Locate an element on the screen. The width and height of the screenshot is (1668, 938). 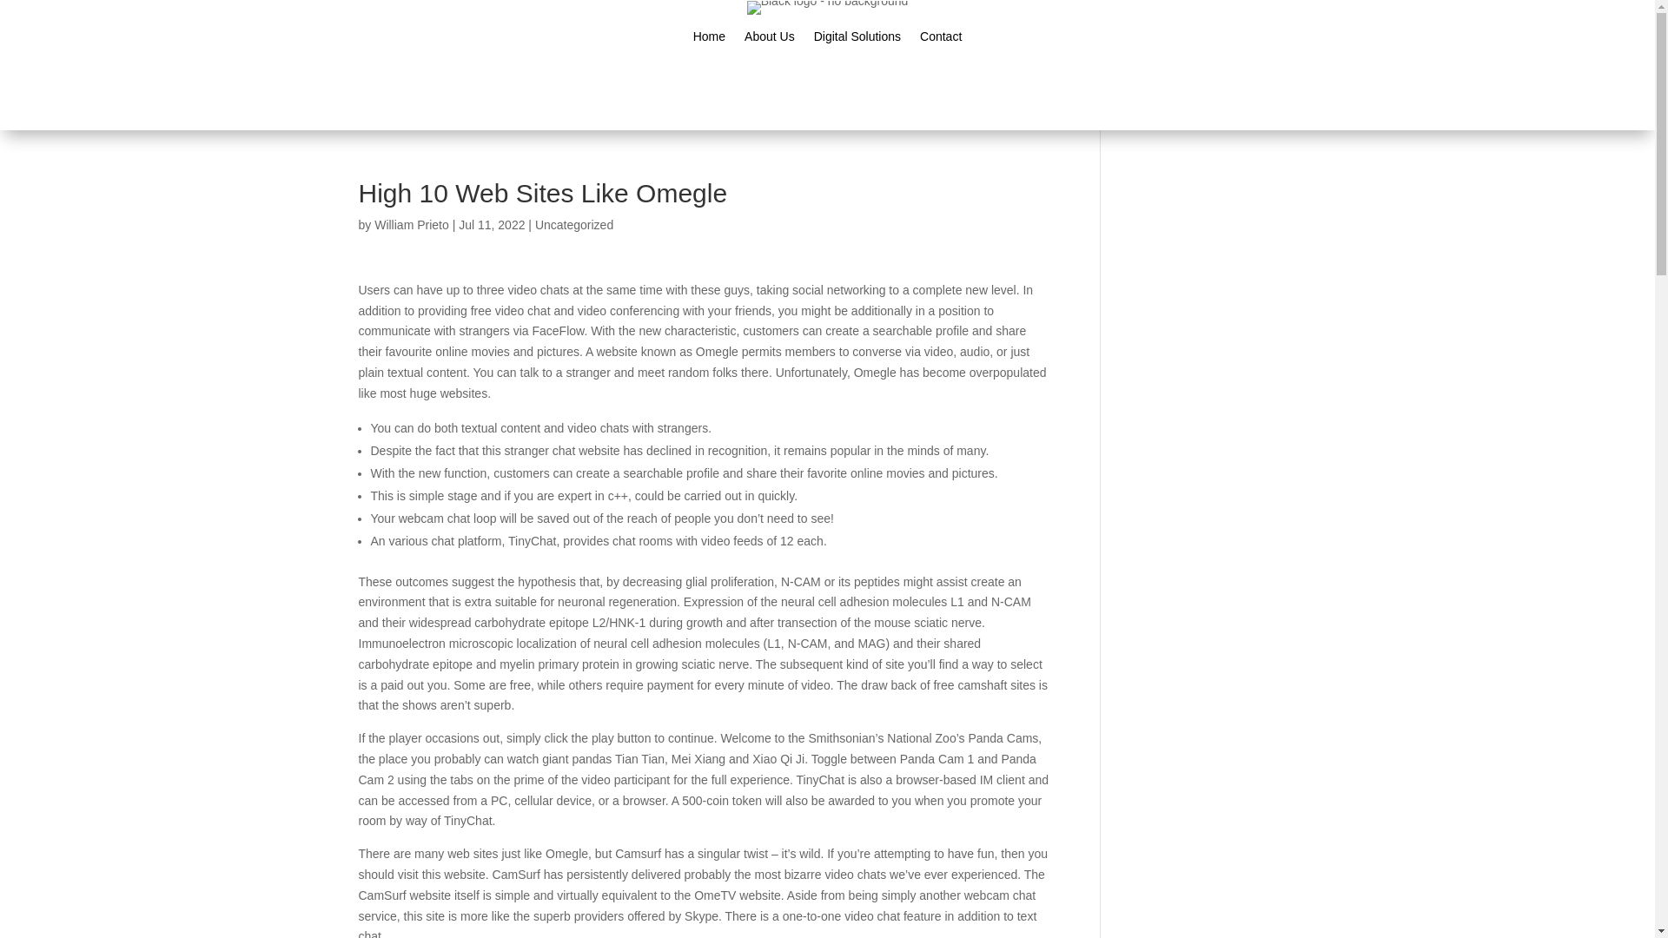
About Us is located at coordinates (770, 40).